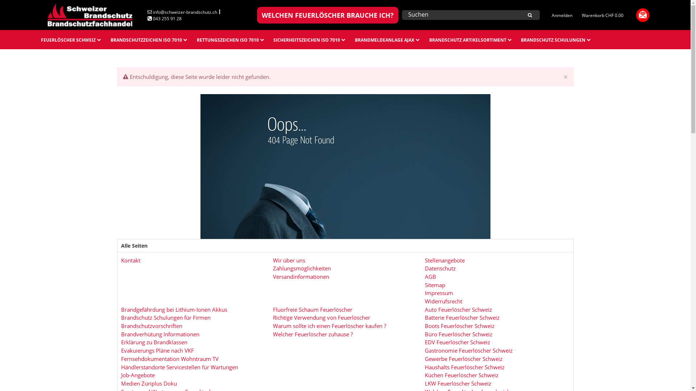 Image resolution: width=696 pixels, height=391 pixels. What do you see at coordinates (642, 14) in the screenshot?
I see `Kontaktformular` at bounding box center [642, 14].